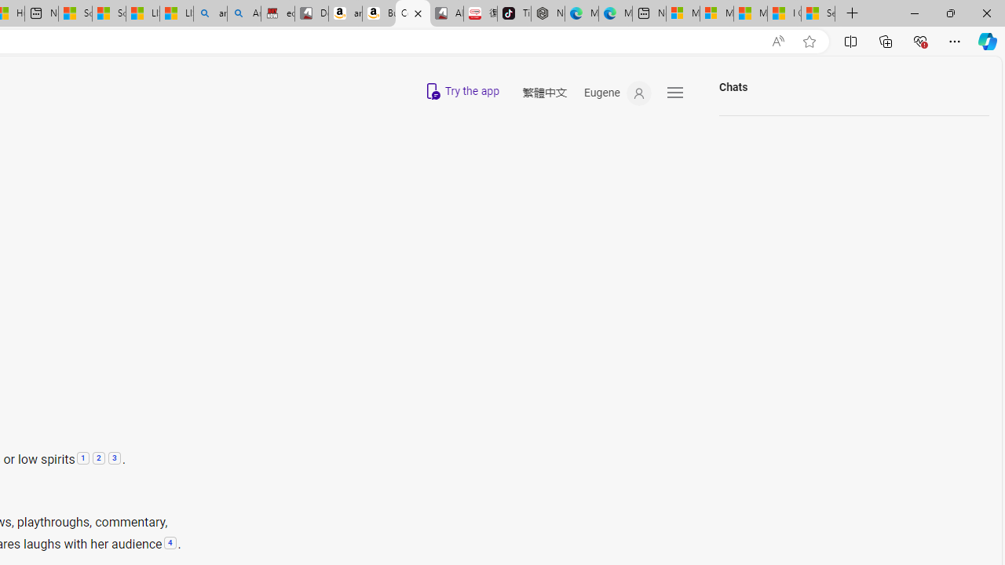  I want to click on 4: Gloom, so click(170, 544).